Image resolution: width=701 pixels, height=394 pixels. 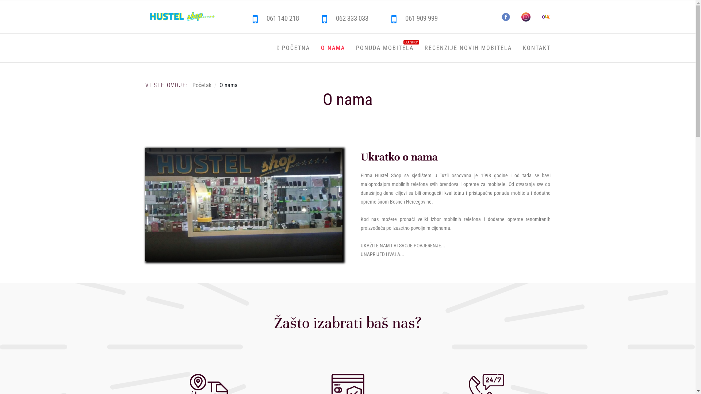 I want to click on RECENZIJE NOVIH MOBITELA, so click(x=468, y=48).